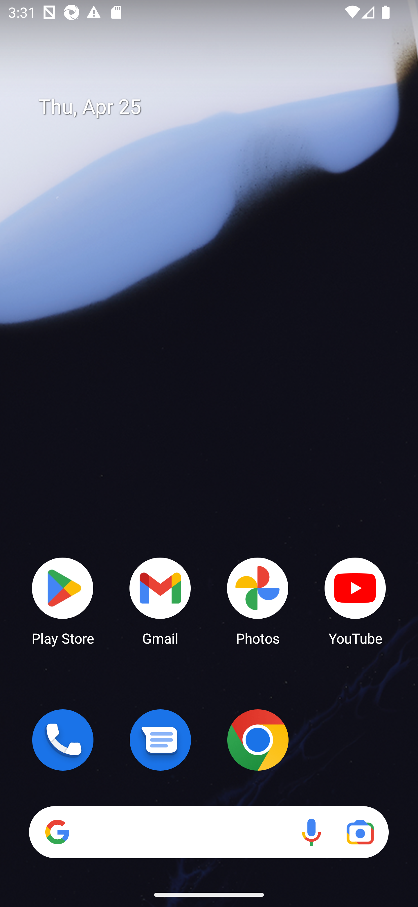 The image size is (418, 907). What do you see at coordinates (63, 740) in the screenshot?
I see `Phone` at bounding box center [63, 740].